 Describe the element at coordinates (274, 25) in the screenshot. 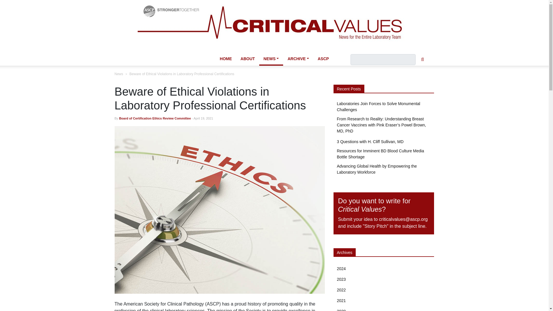

I see `Open image in original size` at that location.